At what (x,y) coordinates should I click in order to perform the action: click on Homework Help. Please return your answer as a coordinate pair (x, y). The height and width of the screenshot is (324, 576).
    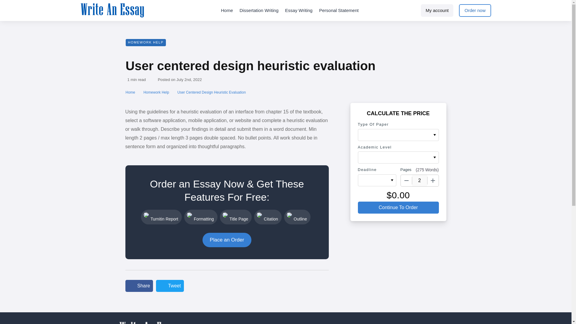
    Looking at the image, I should click on (157, 92).